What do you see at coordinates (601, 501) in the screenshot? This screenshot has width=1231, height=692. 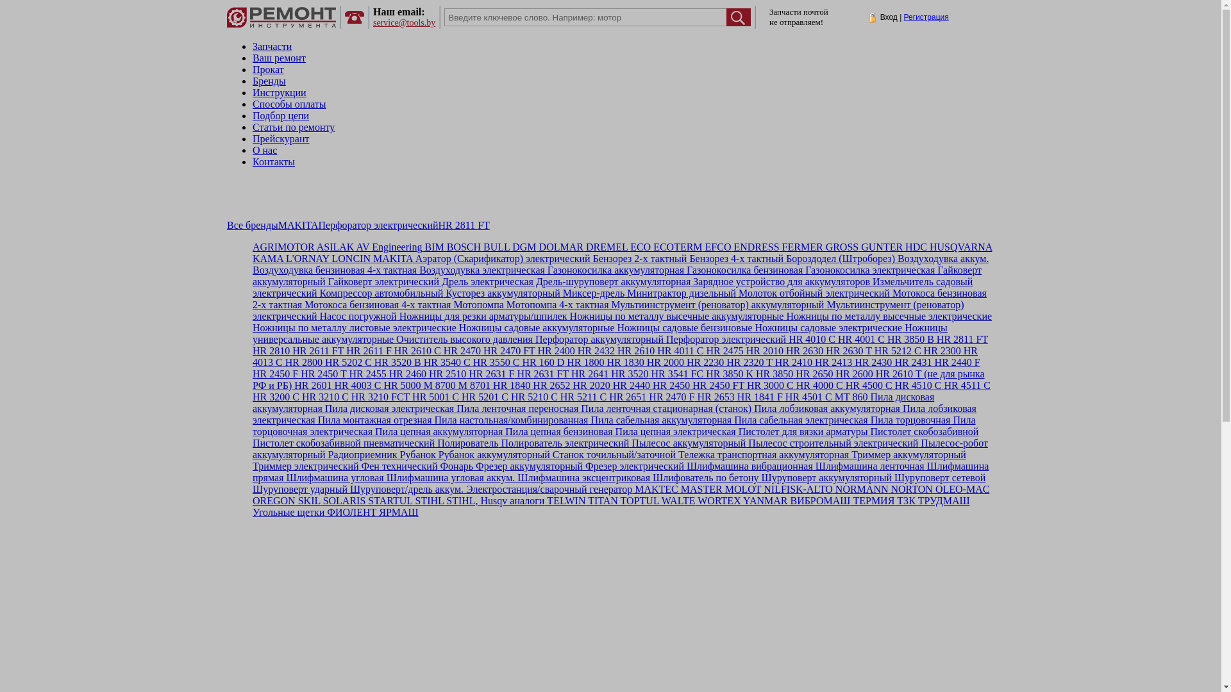 I see `TITAN` at bounding box center [601, 501].